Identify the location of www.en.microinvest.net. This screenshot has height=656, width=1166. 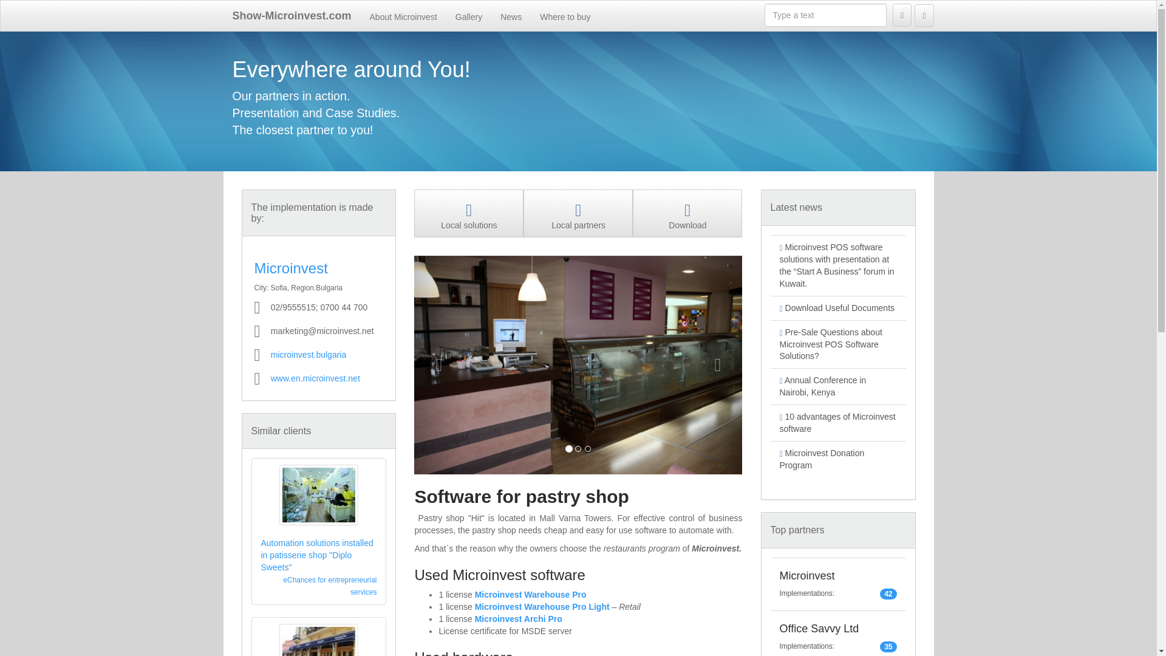
(315, 378).